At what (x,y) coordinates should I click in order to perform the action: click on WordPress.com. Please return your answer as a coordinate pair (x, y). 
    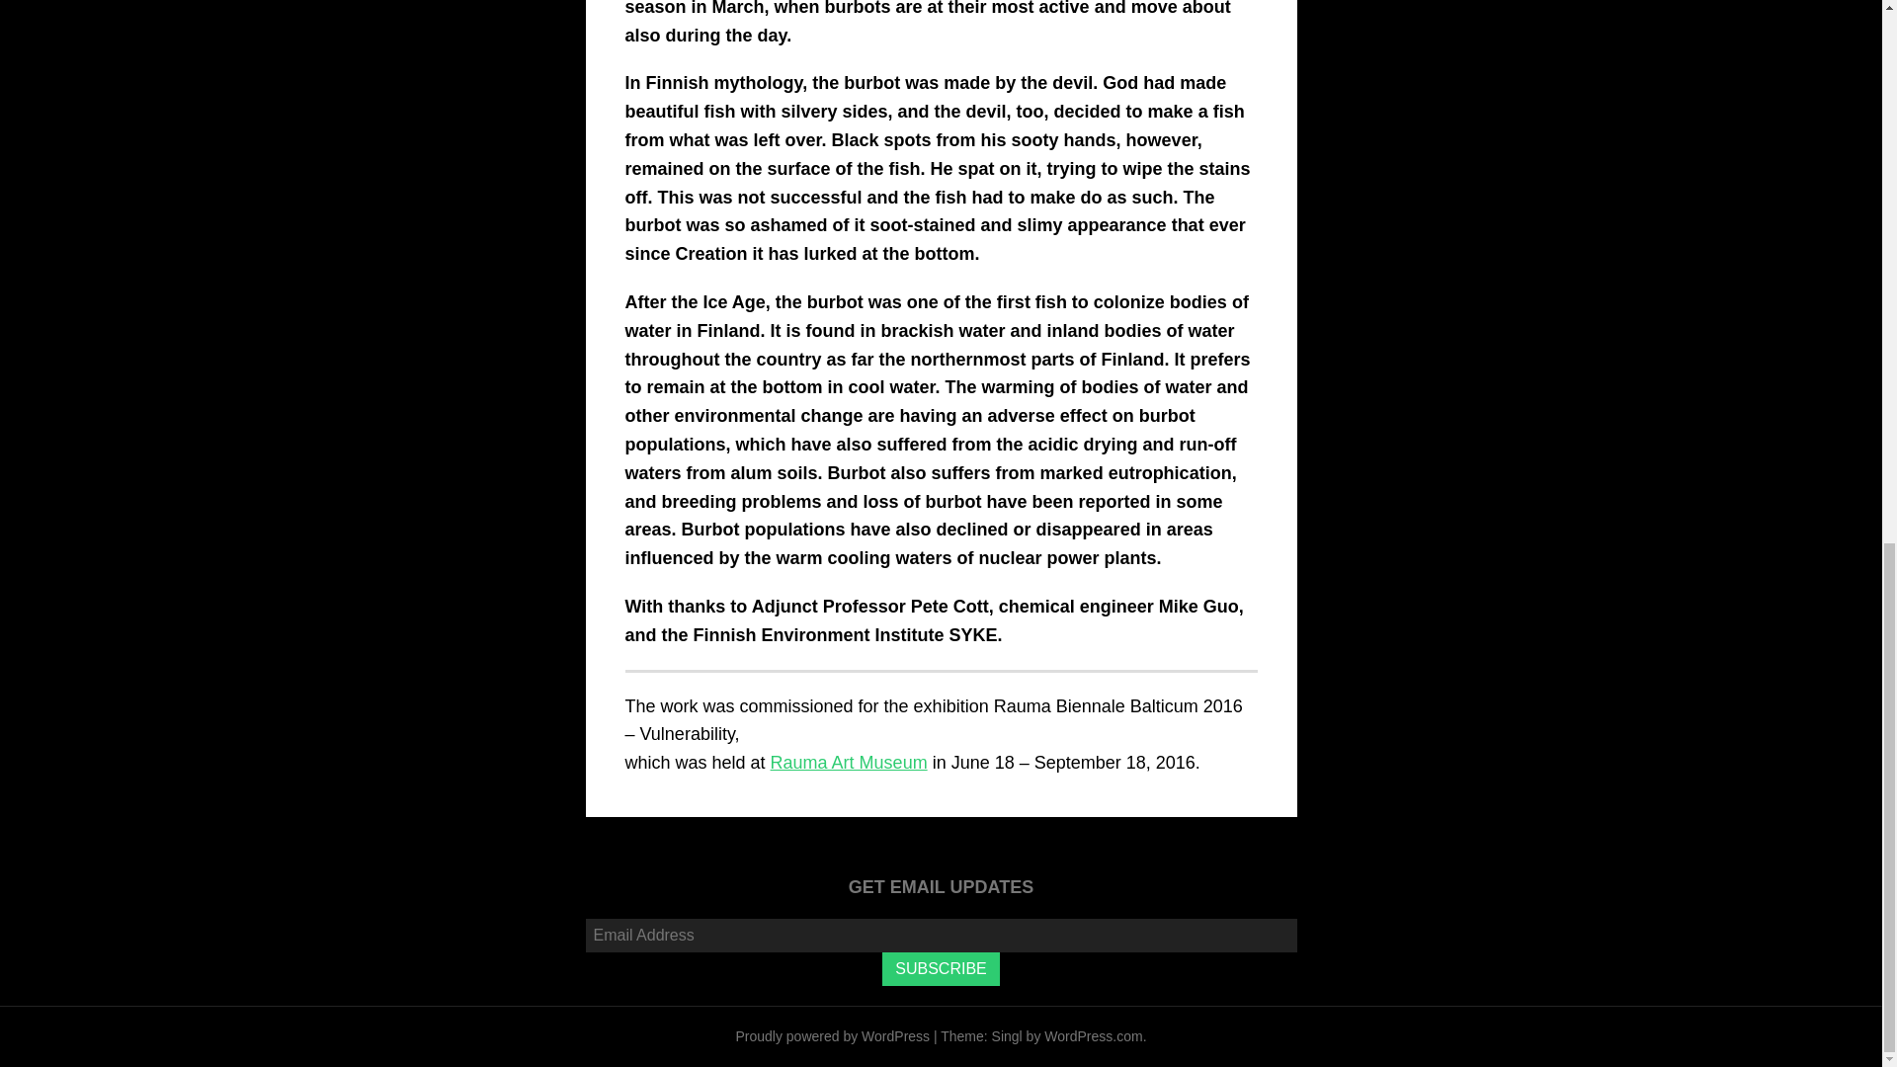
    Looking at the image, I should click on (1093, 1036).